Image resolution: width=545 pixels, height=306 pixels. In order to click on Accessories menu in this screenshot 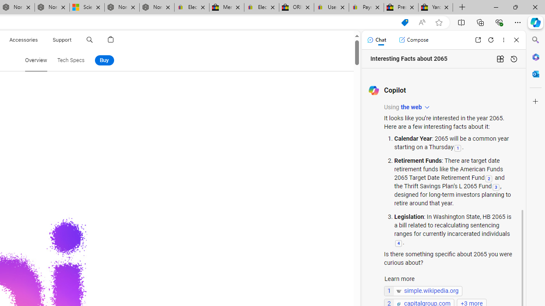, I will do `click(39, 40)`.